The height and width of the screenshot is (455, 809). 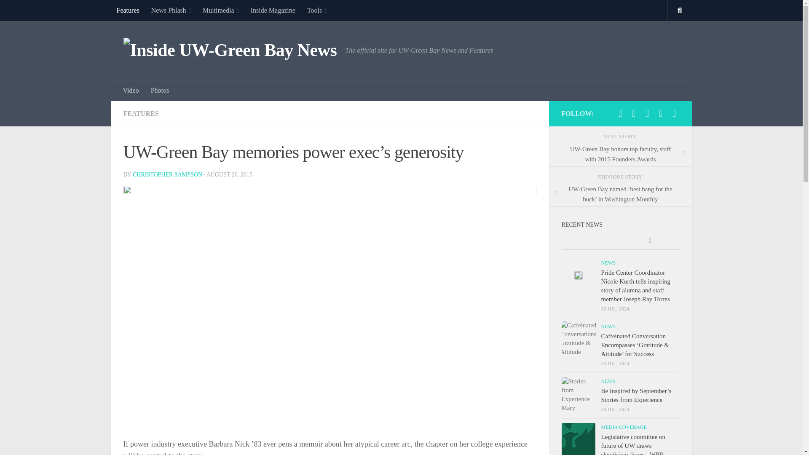 What do you see at coordinates (160, 90) in the screenshot?
I see `Photos` at bounding box center [160, 90].